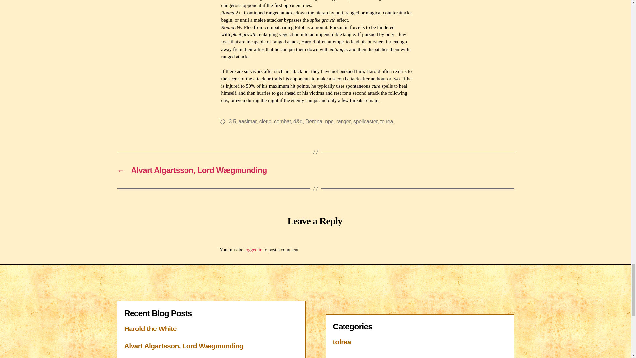  Describe the element at coordinates (247, 121) in the screenshot. I see `aasimar` at that location.